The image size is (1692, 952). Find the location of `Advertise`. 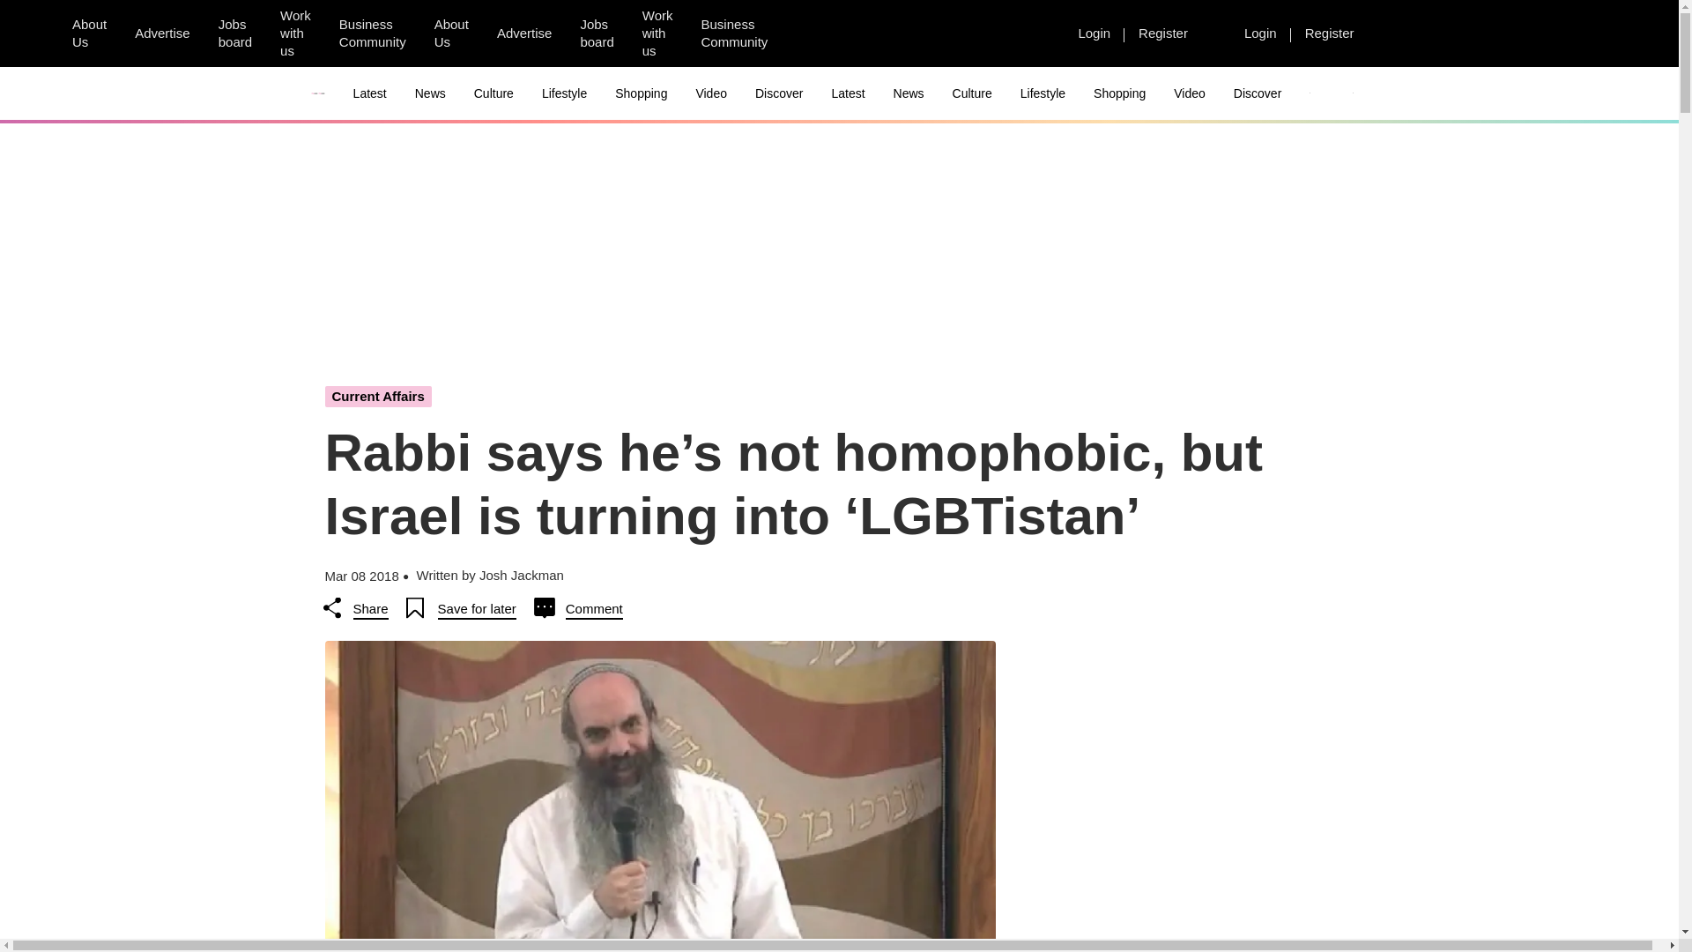

Advertise is located at coordinates (524, 33).